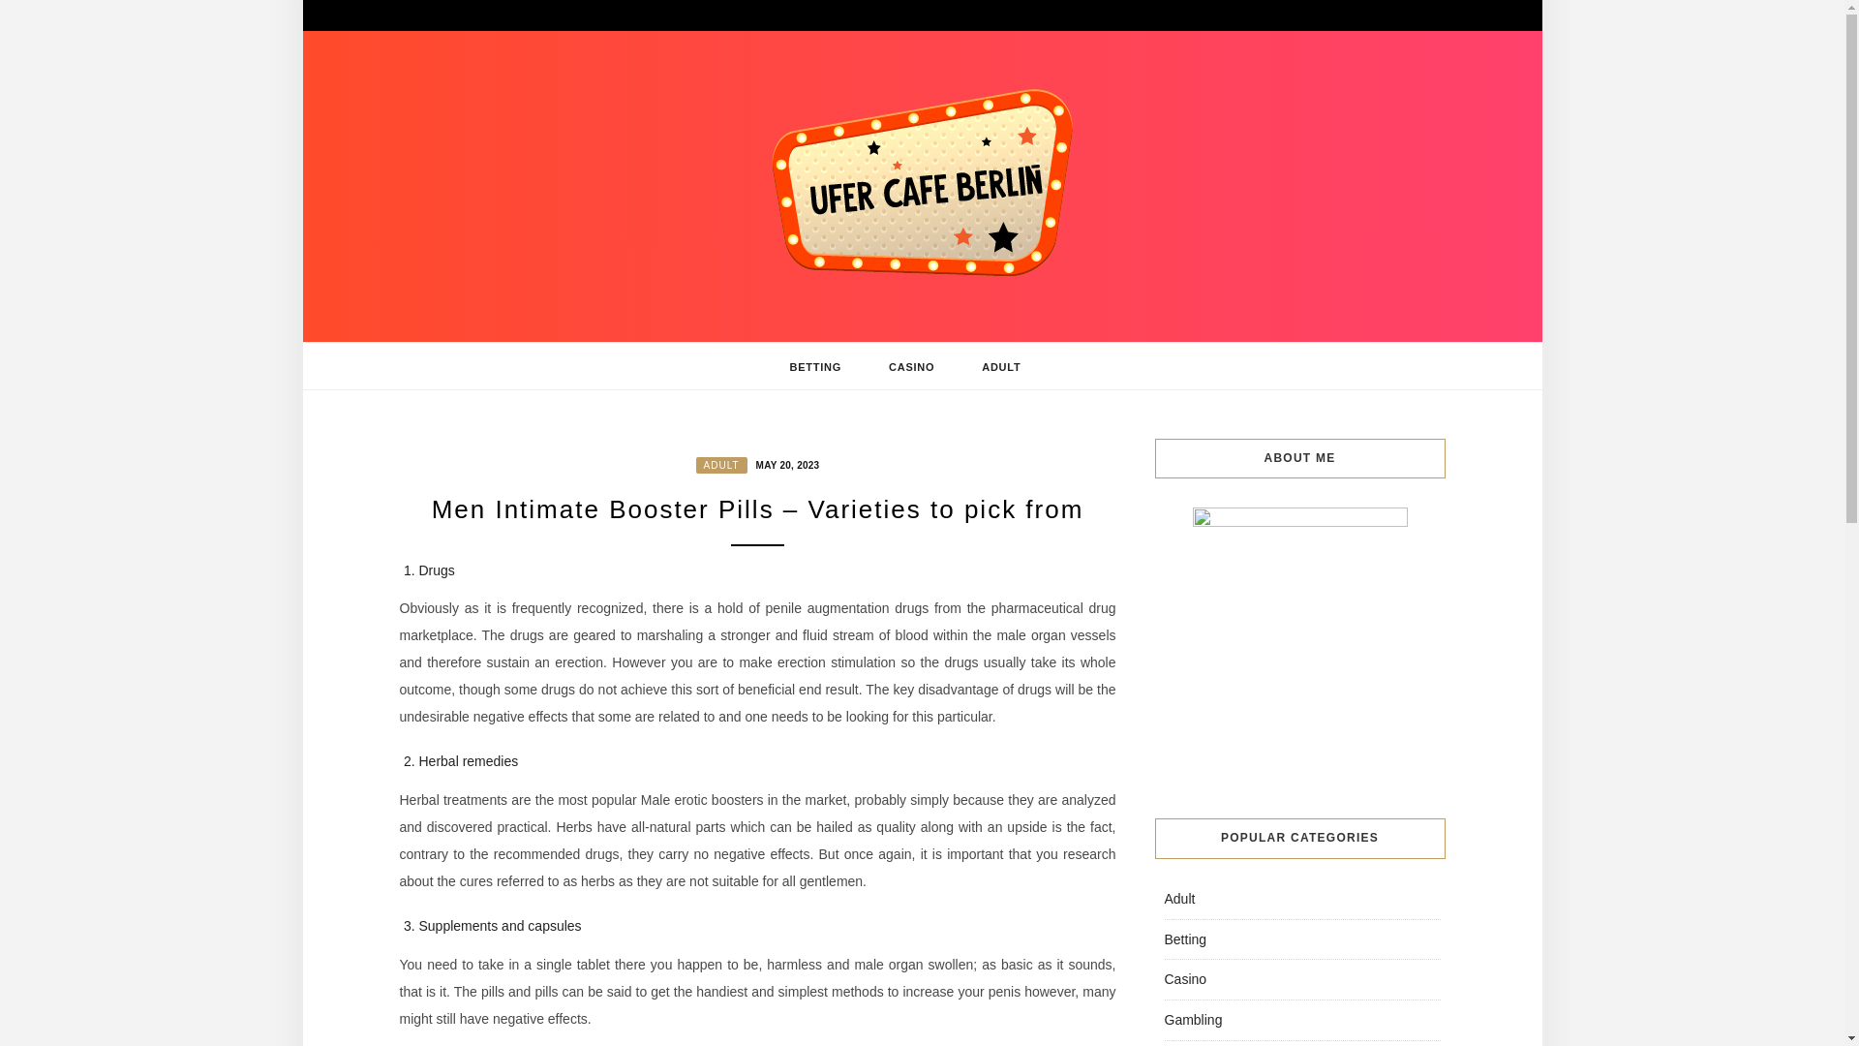 The height and width of the screenshot is (1046, 1859). Describe the element at coordinates (720, 465) in the screenshot. I see `ADULT` at that location.